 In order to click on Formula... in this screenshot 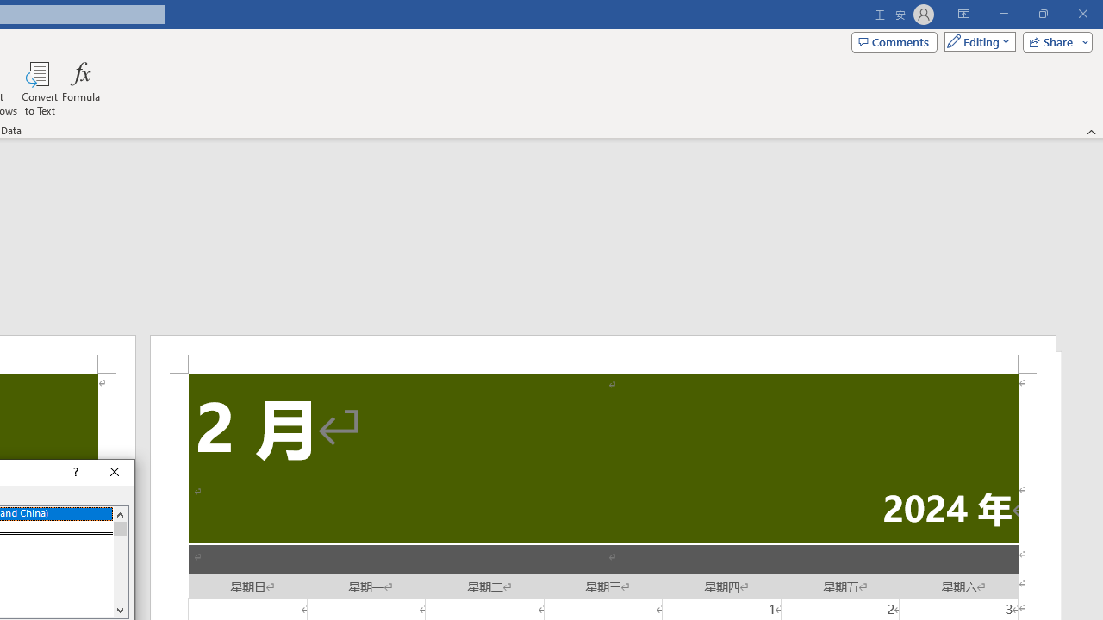, I will do `click(81, 88)`.